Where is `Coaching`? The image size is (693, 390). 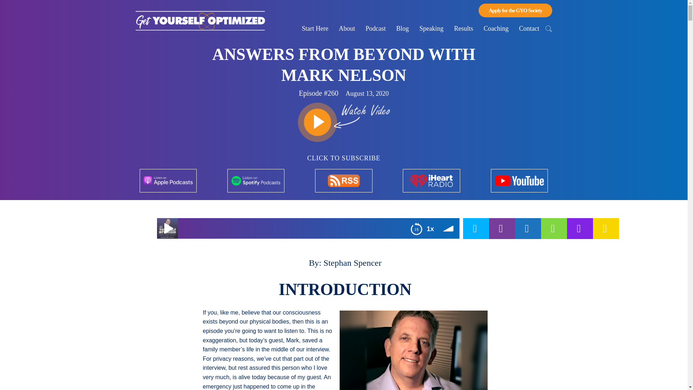 Coaching is located at coordinates (496, 29).